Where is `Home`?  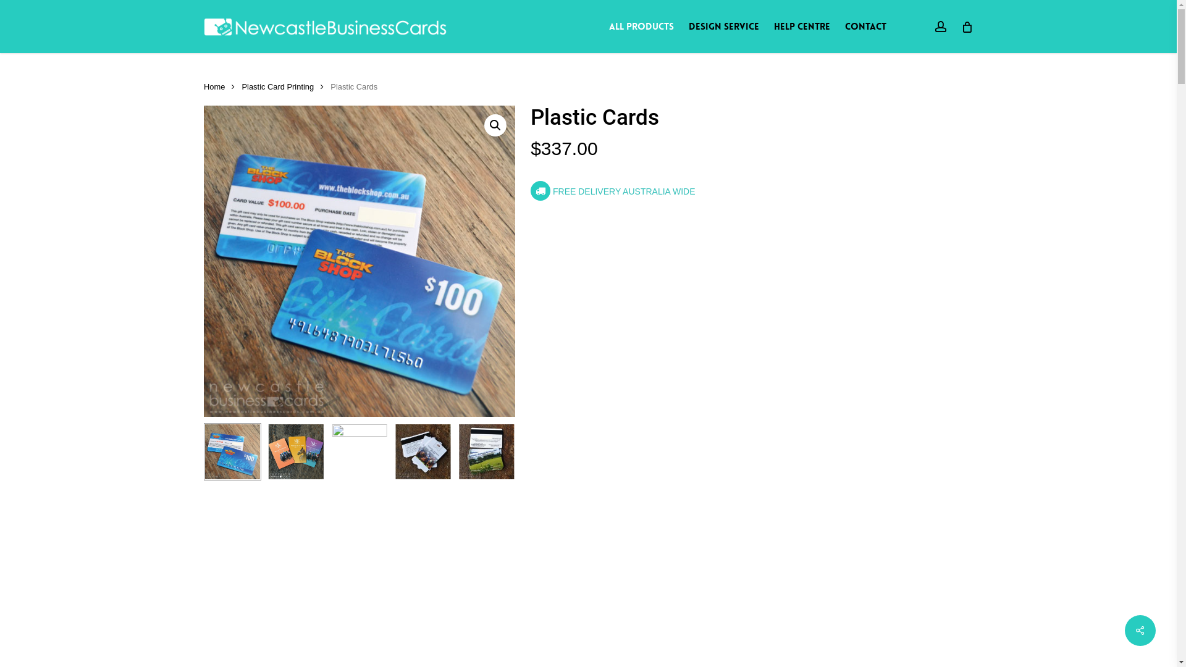 Home is located at coordinates (214, 86).